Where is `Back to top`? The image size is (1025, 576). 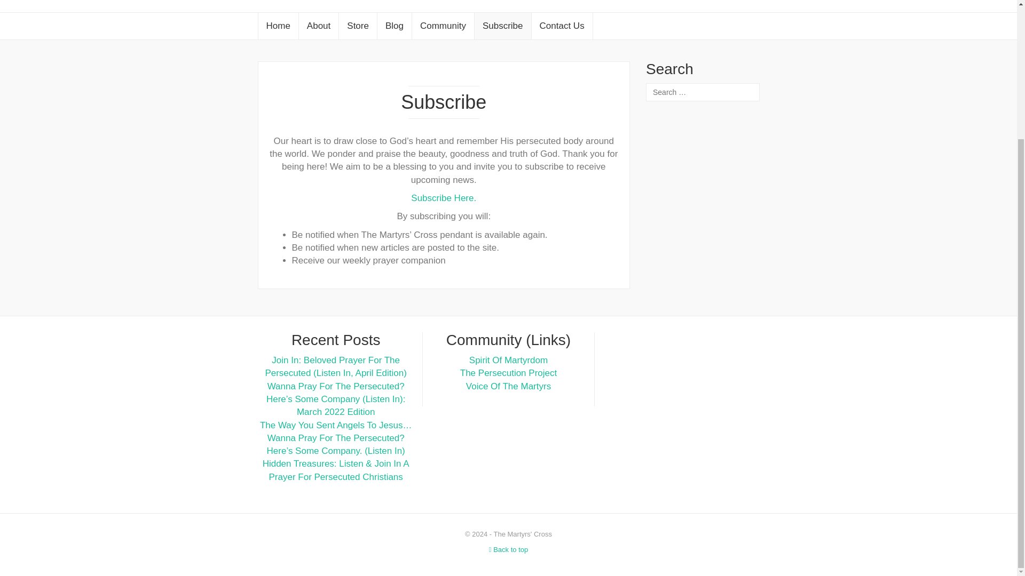 Back to top is located at coordinates (508, 549).